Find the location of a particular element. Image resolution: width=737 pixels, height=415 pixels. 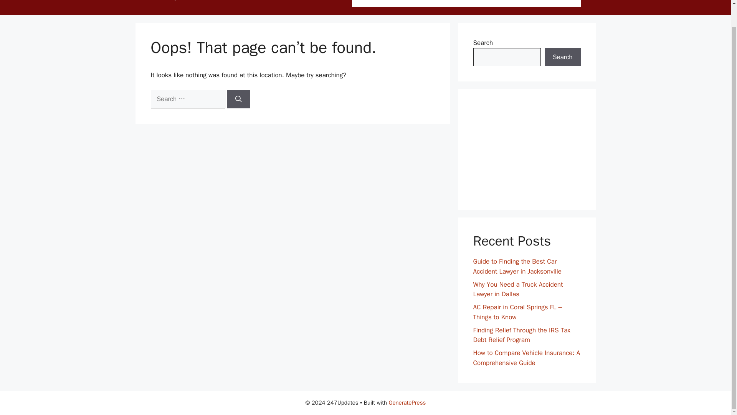

Contact Us is located at coordinates (490, 4).